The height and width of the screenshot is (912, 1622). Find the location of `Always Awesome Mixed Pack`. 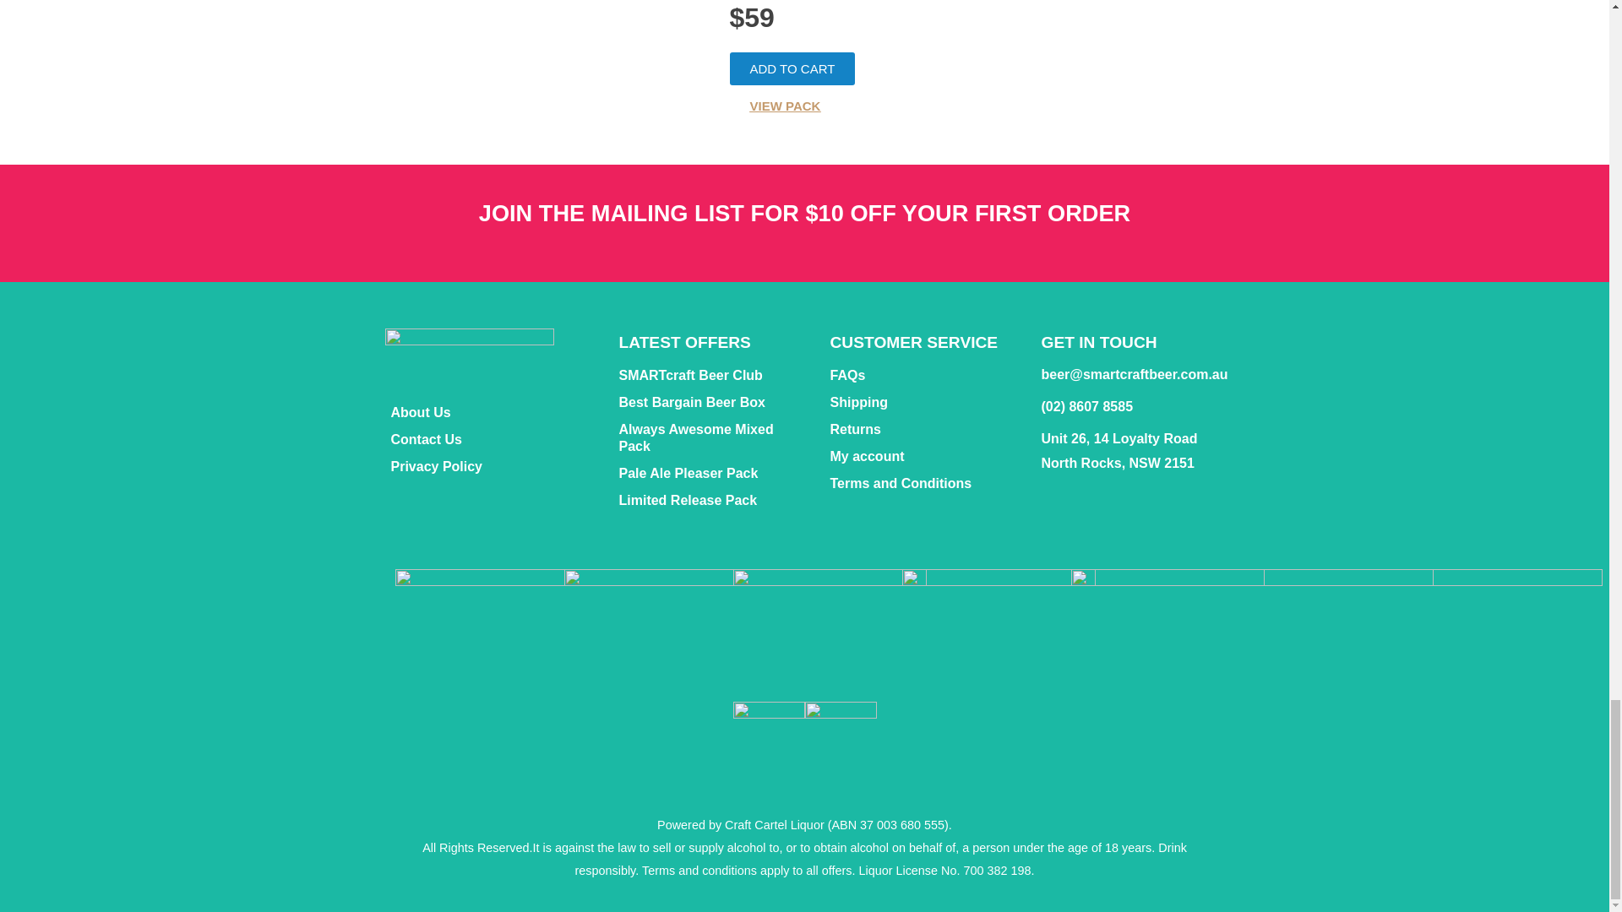

Always Awesome Mixed Pack is located at coordinates (711, 437).